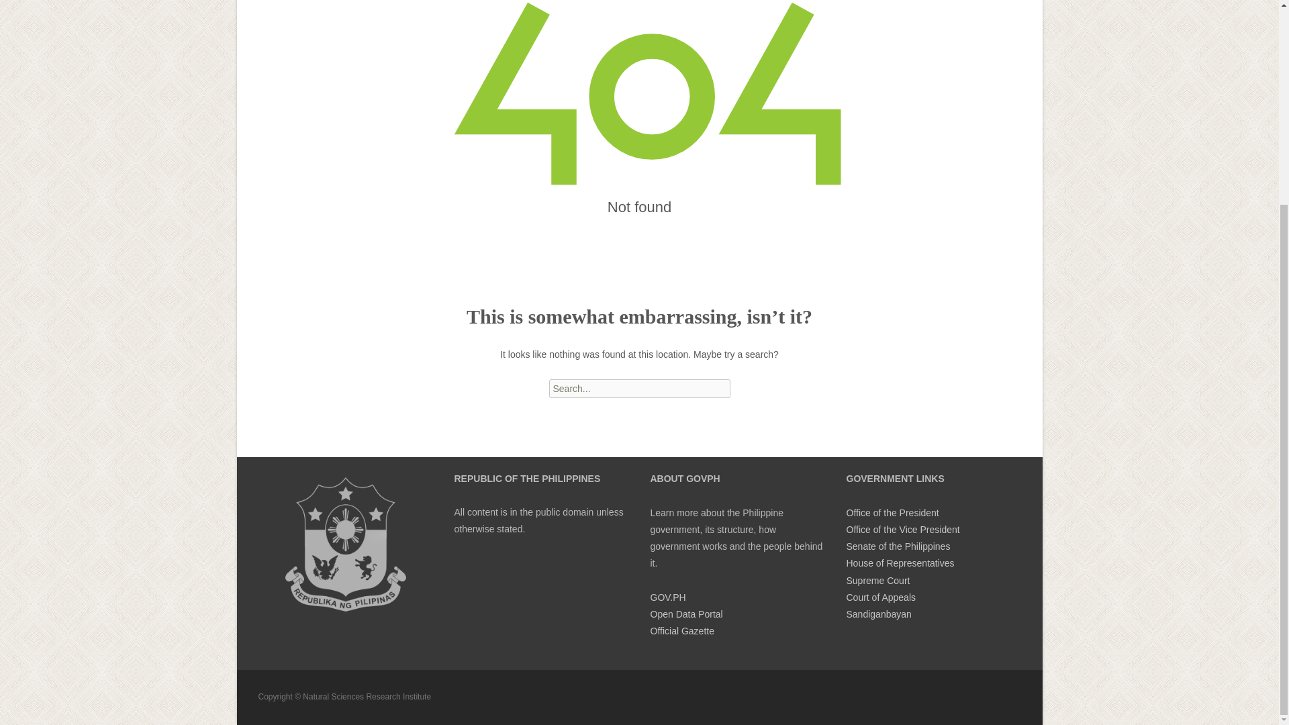 The width and height of the screenshot is (1289, 725). Describe the element at coordinates (685, 614) in the screenshot. I see `Open Data Portal` at that location.